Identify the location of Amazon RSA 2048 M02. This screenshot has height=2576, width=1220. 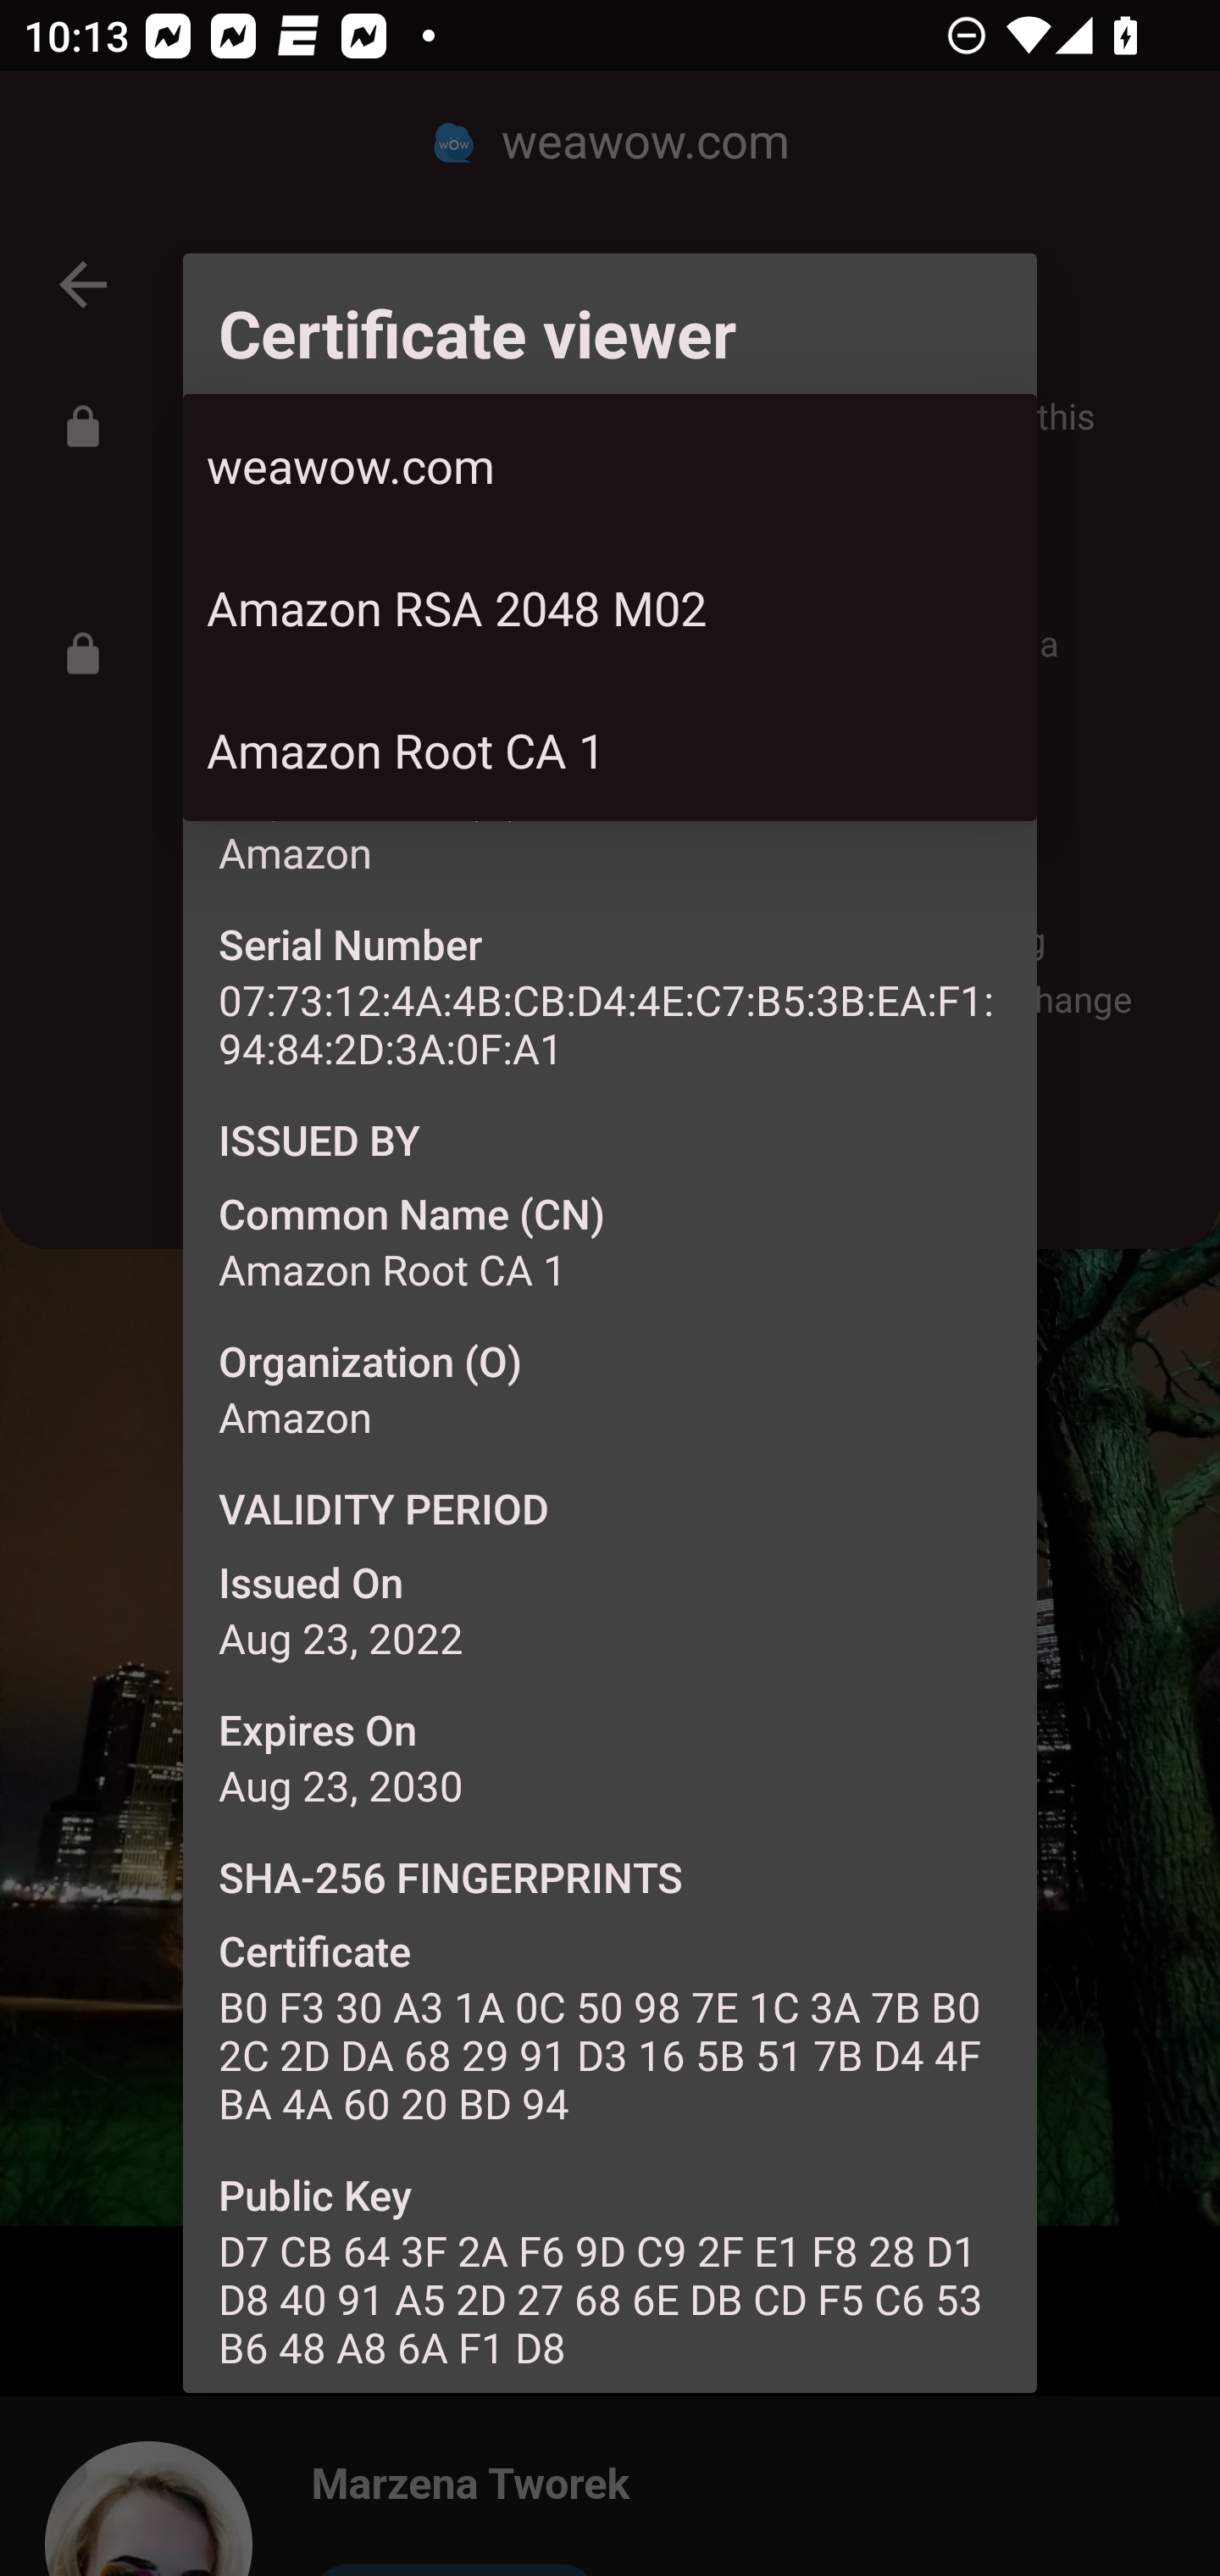
(610, 607).